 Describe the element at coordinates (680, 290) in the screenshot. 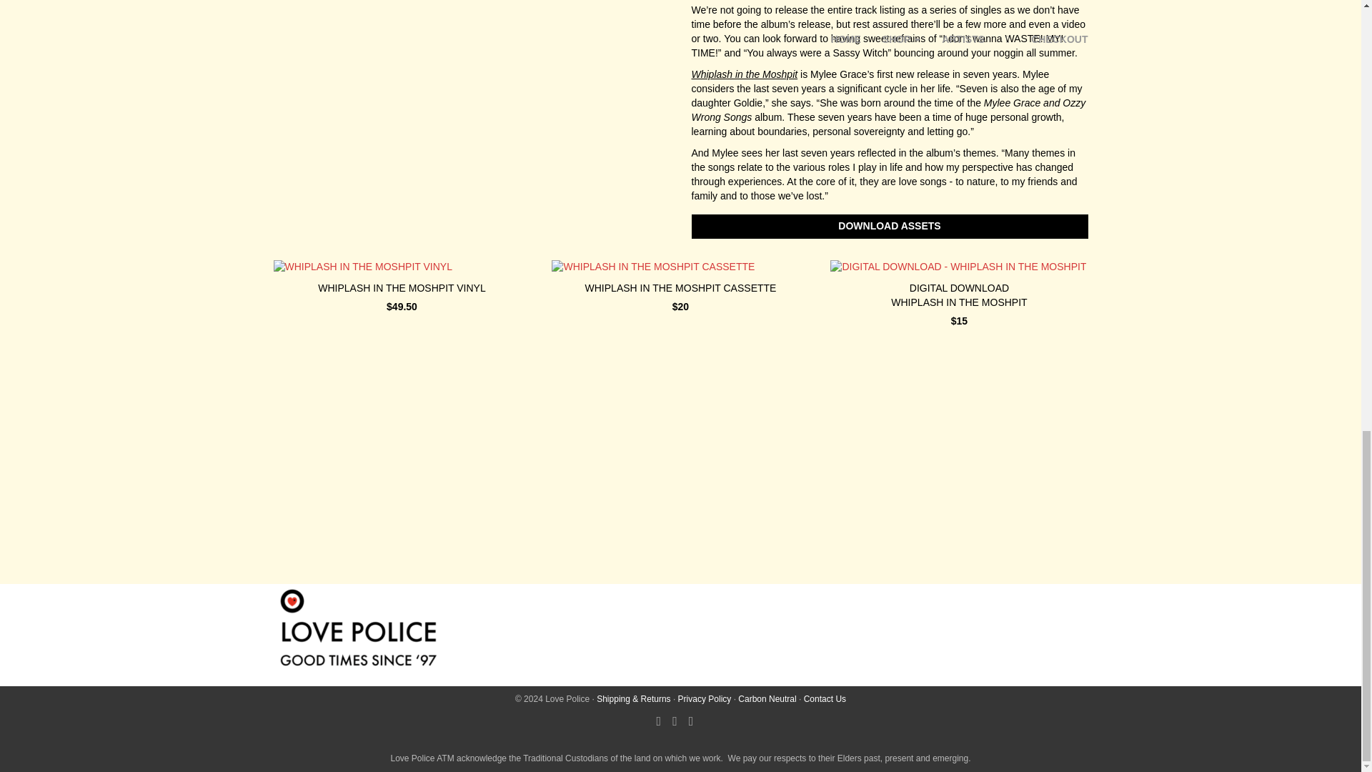

I see `WHIPLASH IN THE MOSHPIT CASSETTE` at that location.